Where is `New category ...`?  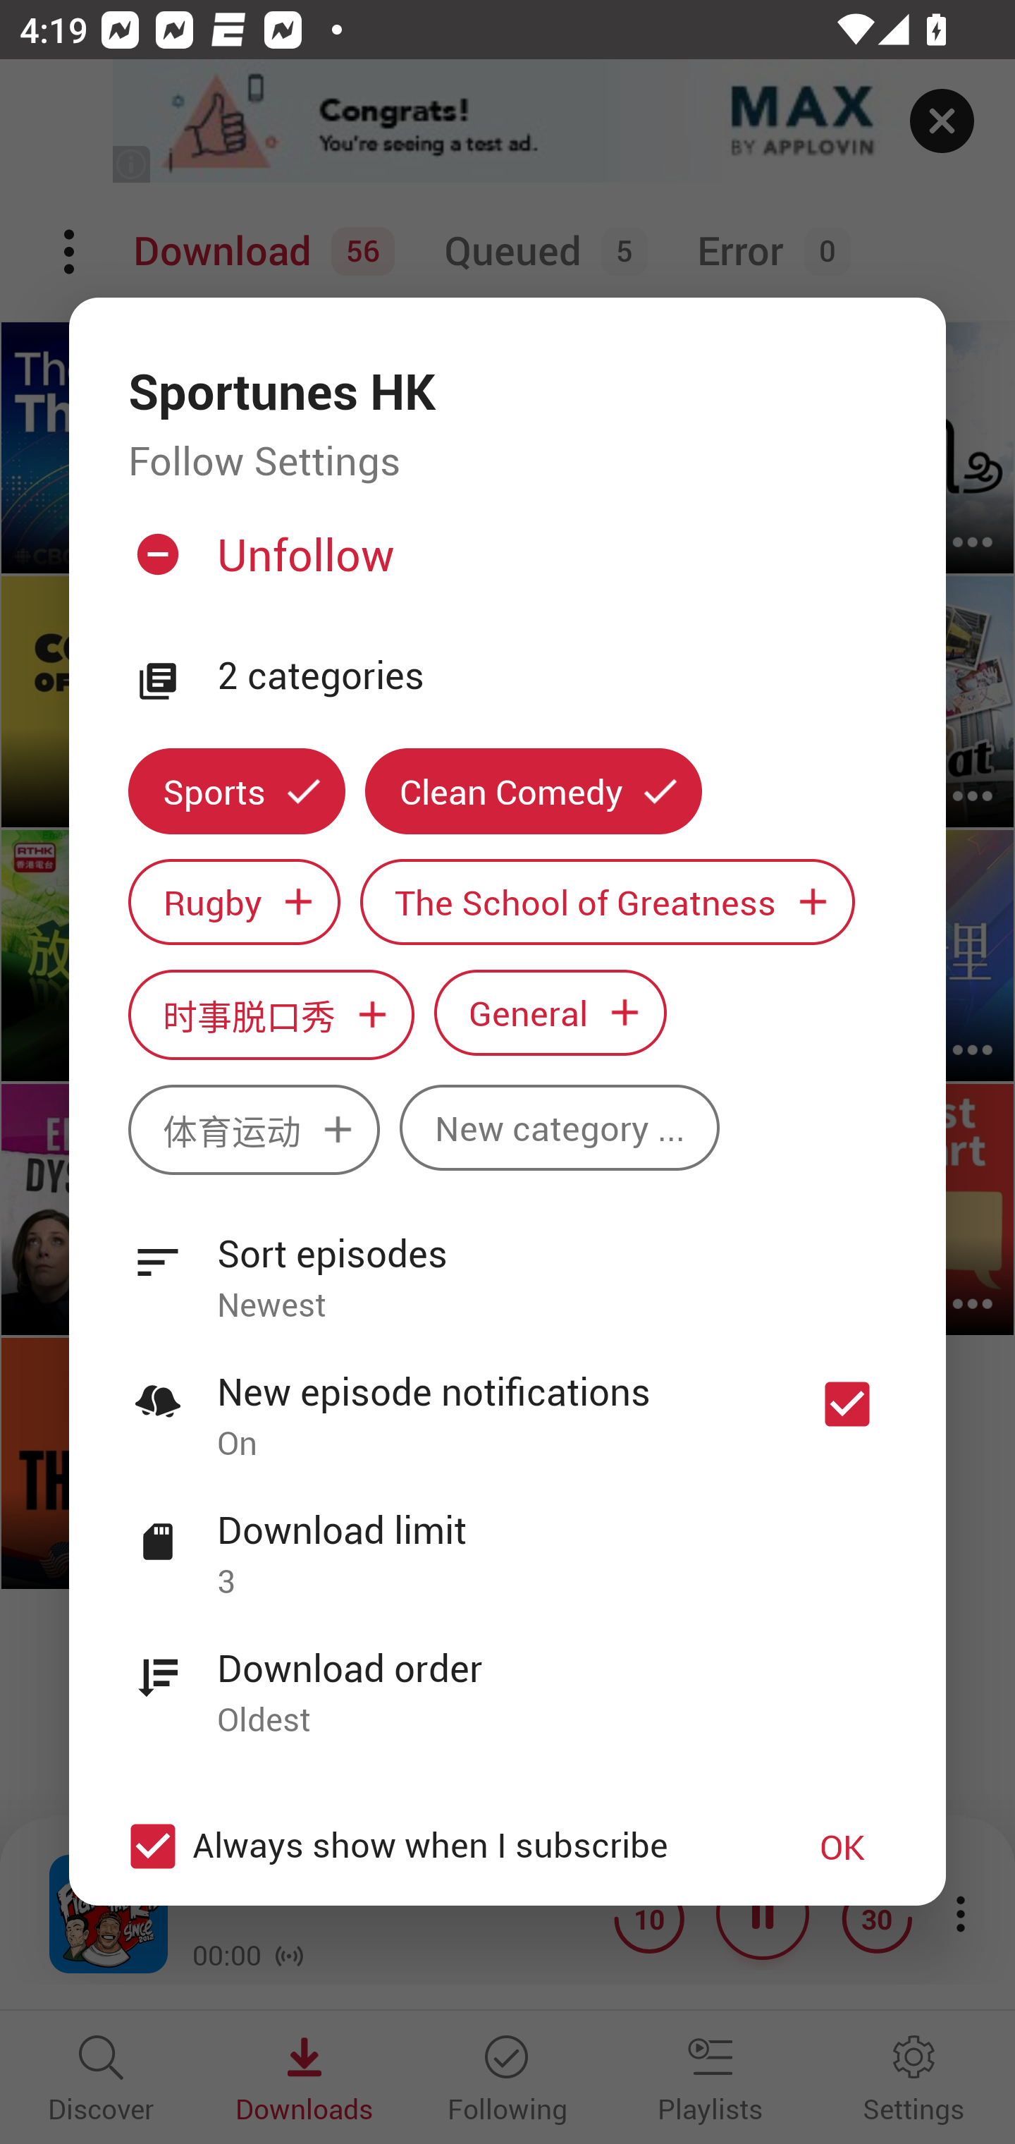 New category ... is located at coordinates (560, 1127).